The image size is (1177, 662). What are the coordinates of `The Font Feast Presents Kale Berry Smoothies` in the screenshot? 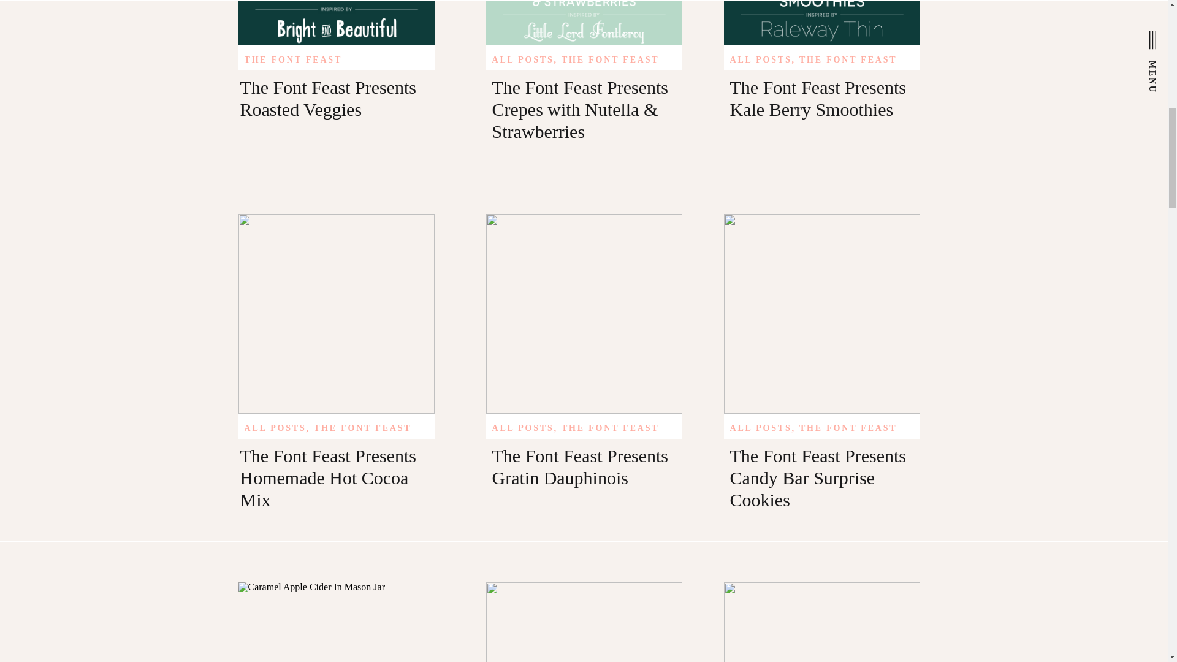 It's located at (817, 98).